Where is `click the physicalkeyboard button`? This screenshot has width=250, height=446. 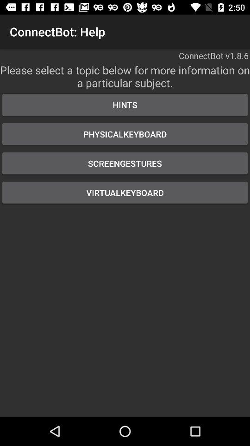 click the physicalkeyboard button is located at coordinates (125, 134).